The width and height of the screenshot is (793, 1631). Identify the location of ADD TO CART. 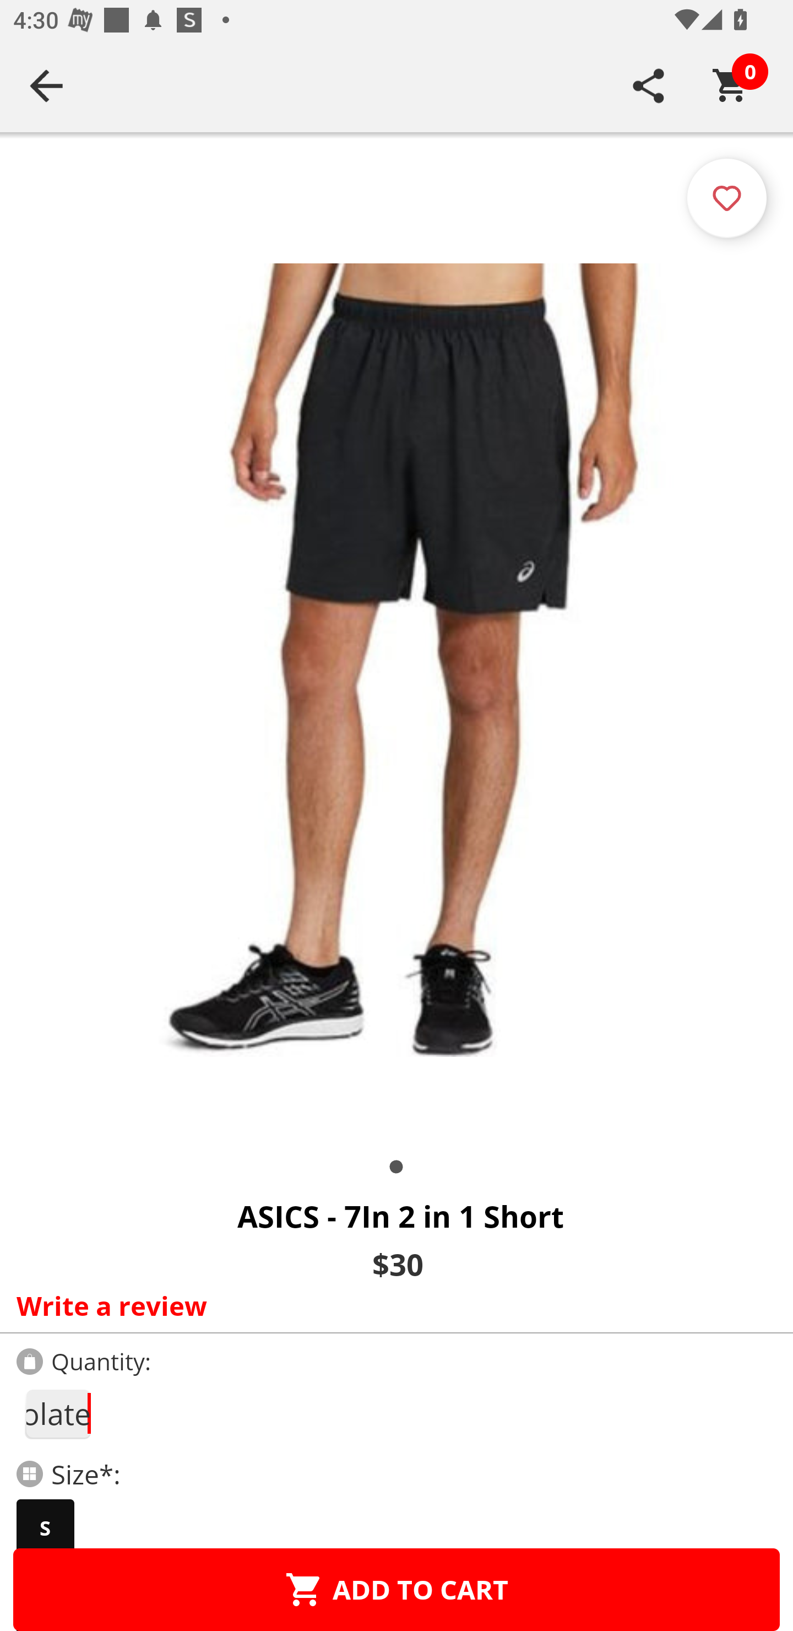
(397, 1589).